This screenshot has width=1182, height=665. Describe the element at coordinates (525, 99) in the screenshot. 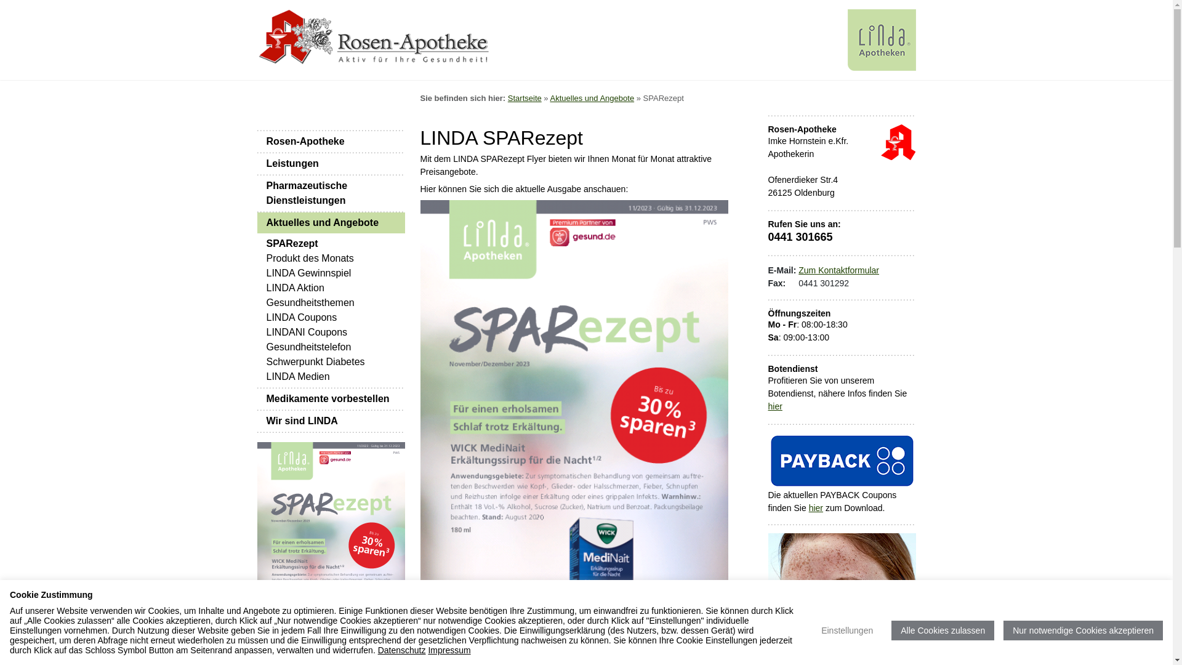

I see `Startseite` at that location.